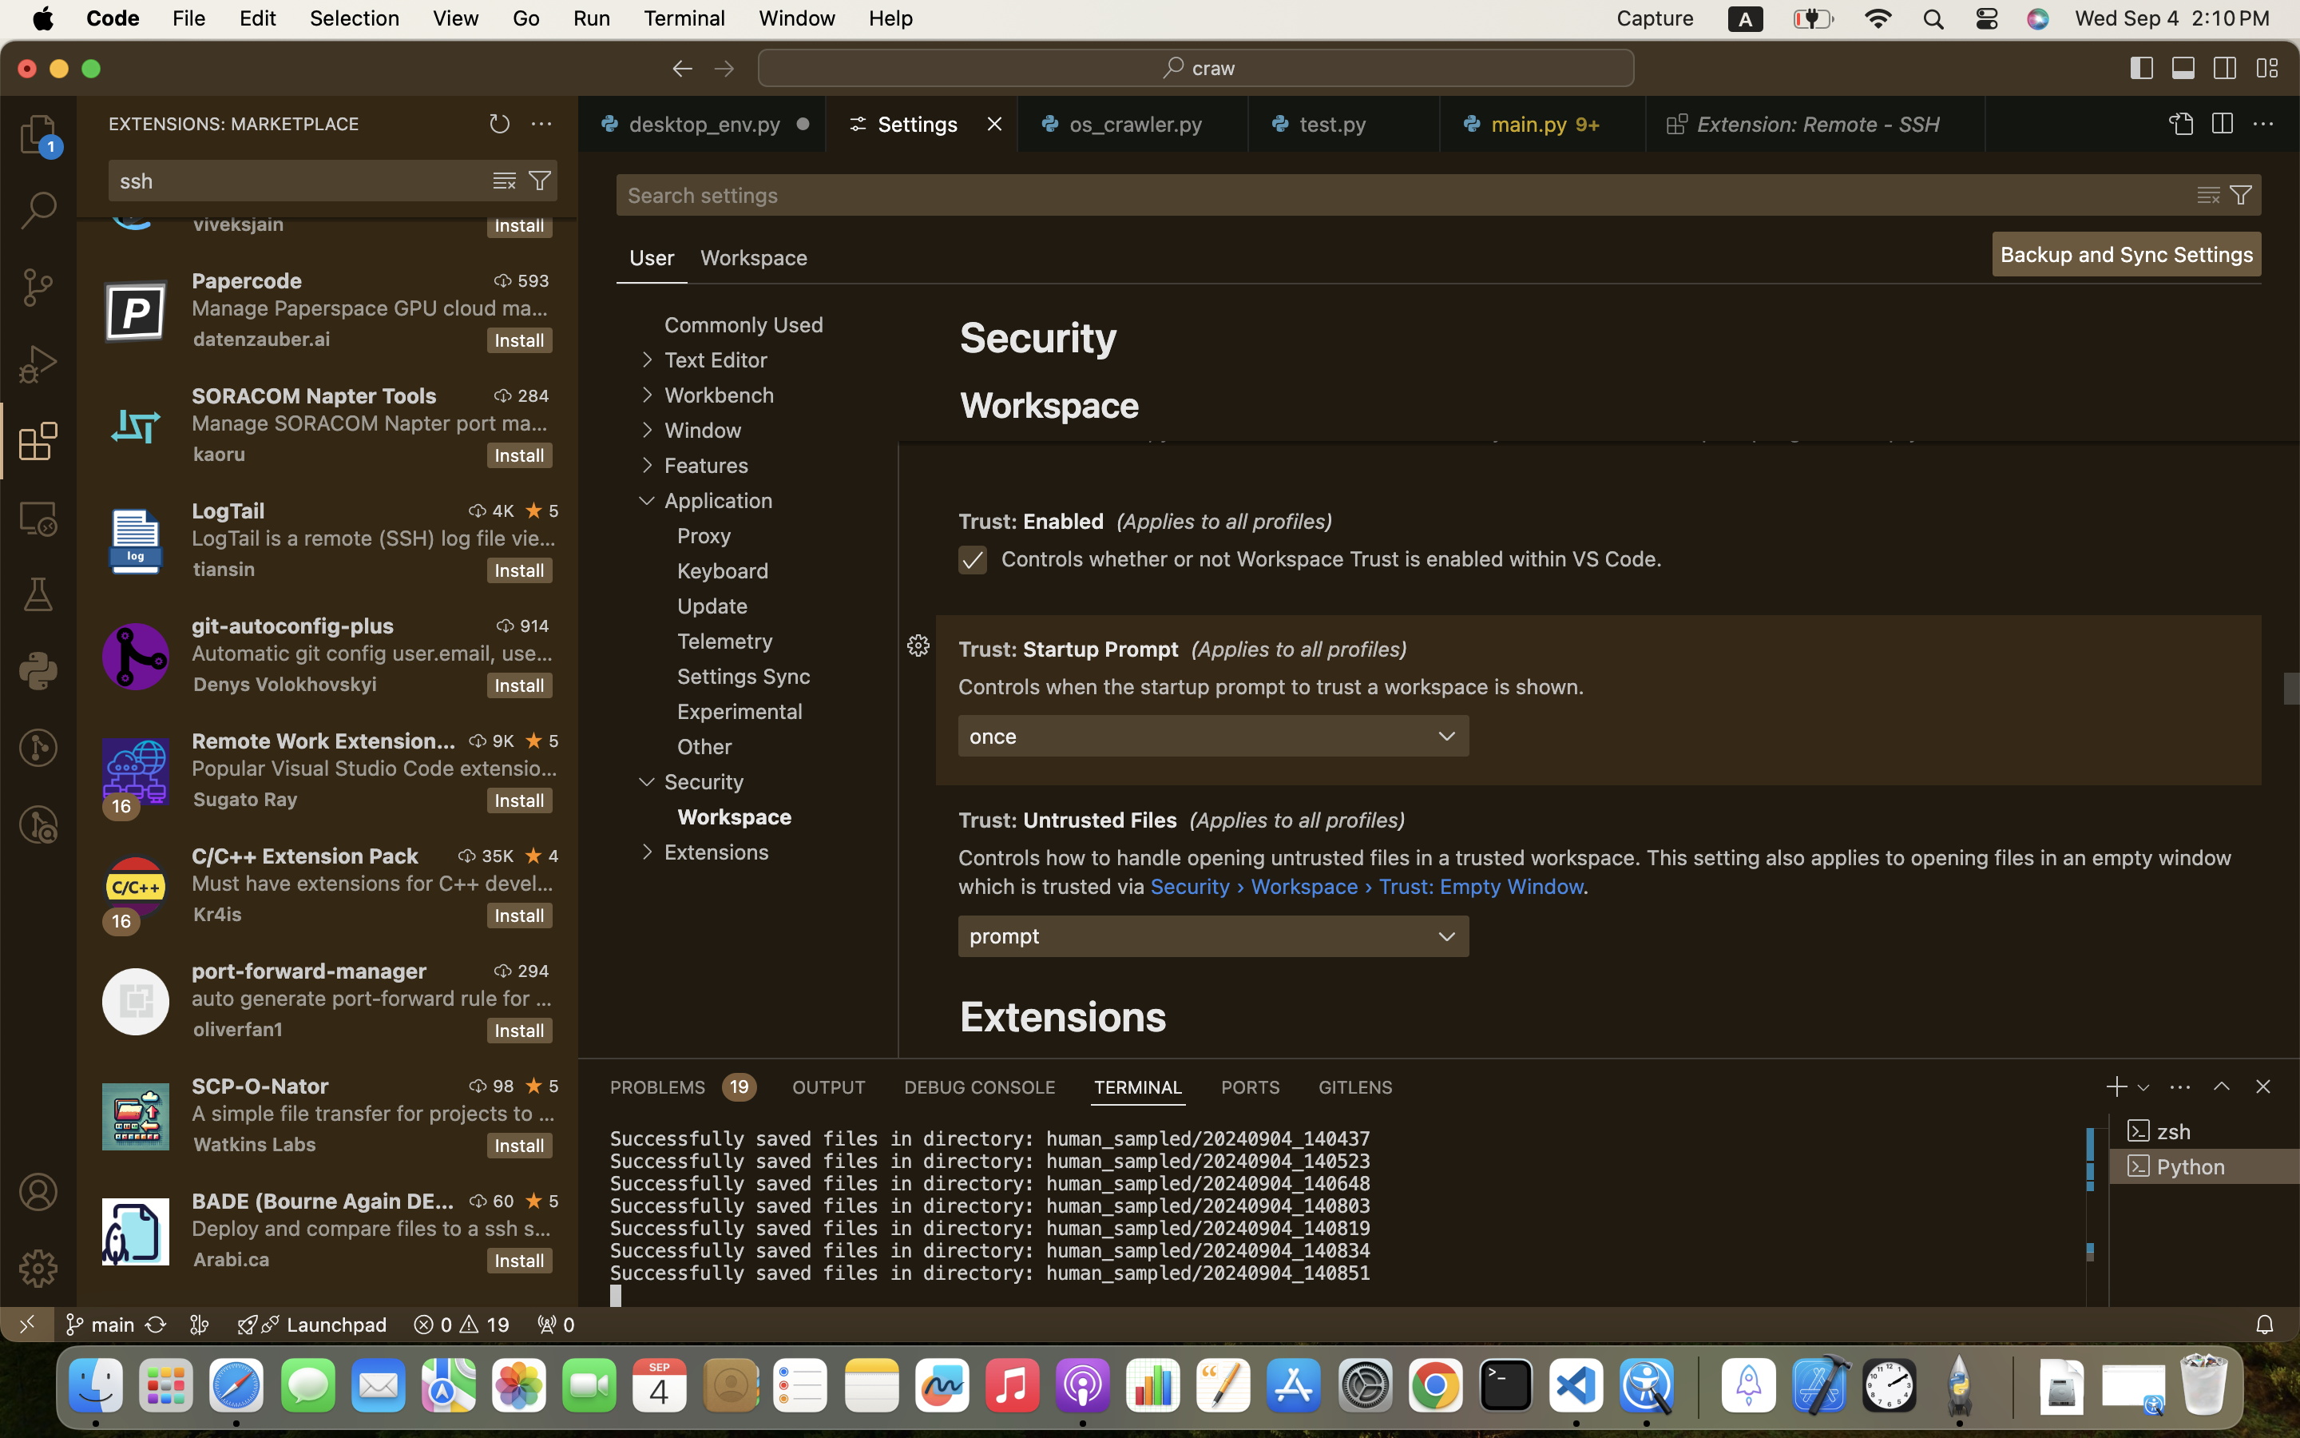 The width and height of the screenshot is (2300, 1438). Describe the element at coordinates (260, 1086) in the screenshot. I see `SCP-O-Nator` at that location.